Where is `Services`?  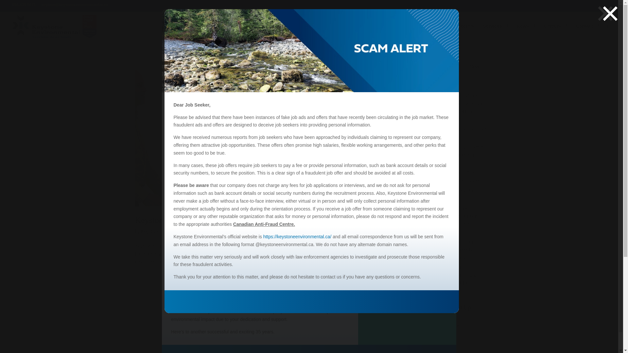
Services is located at coordinates (496, 32).